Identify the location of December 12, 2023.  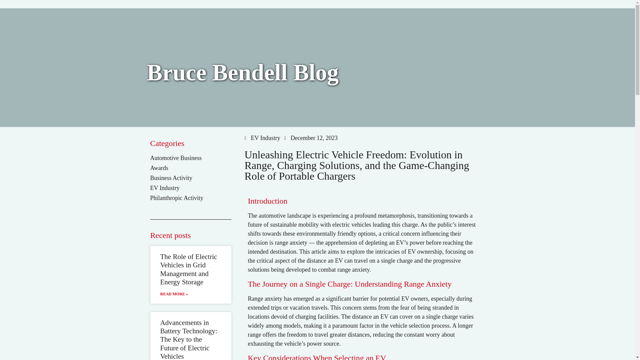
(311, 138).